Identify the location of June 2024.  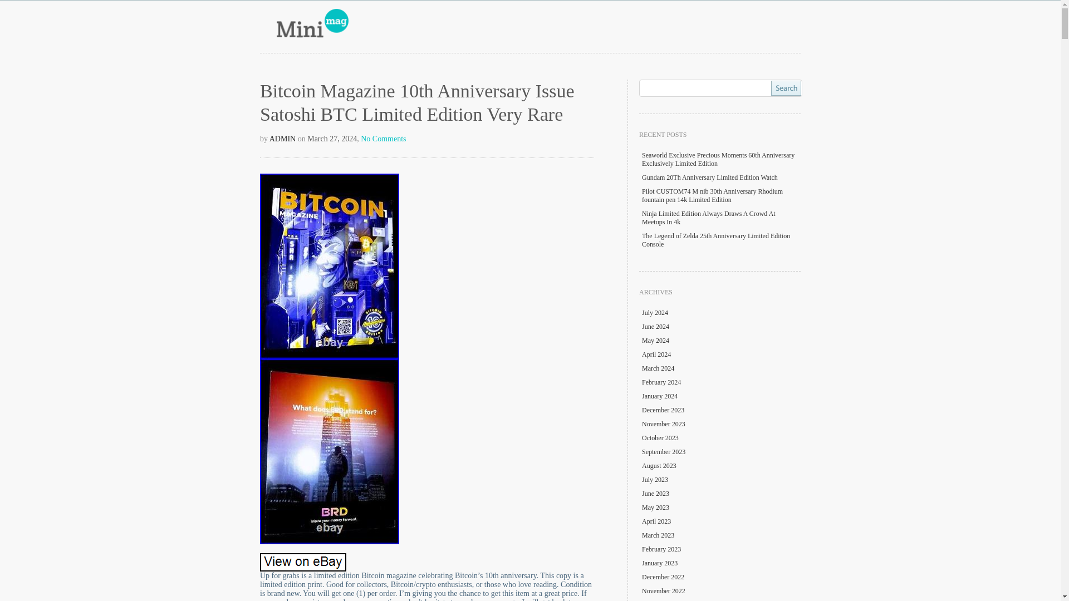
(655, 326).